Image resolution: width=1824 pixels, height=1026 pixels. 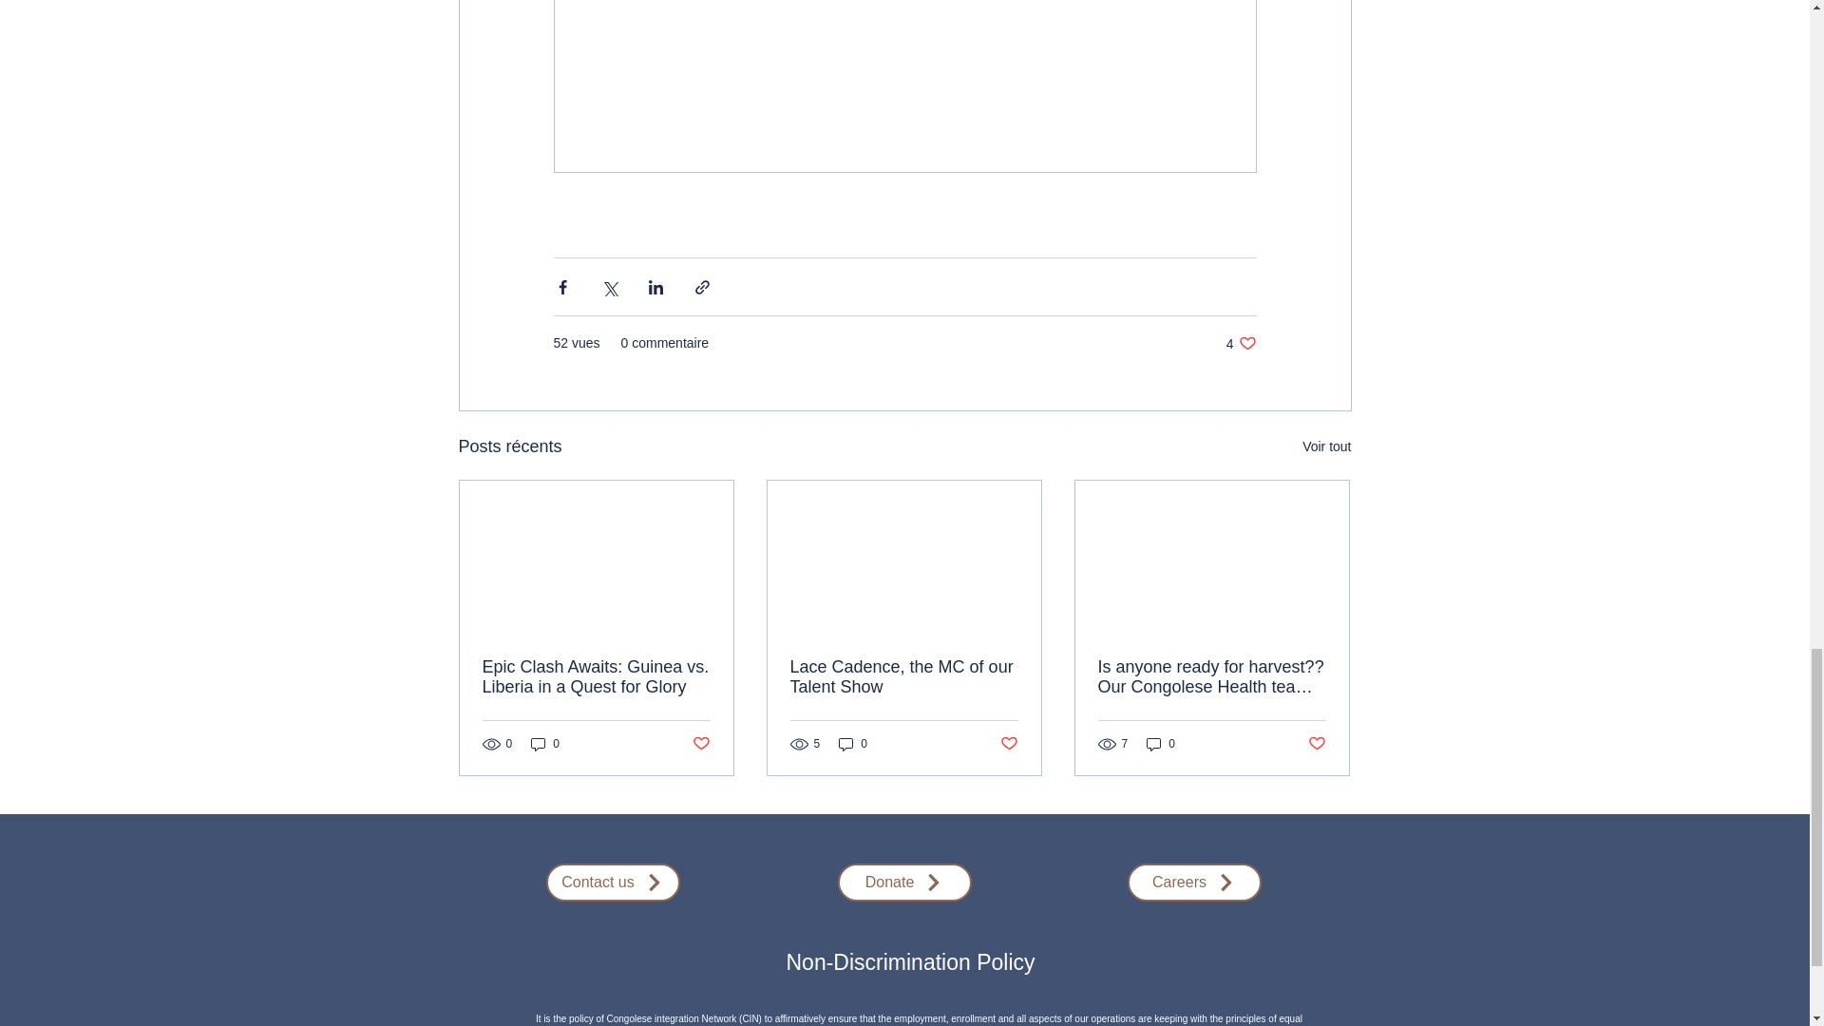 I want to click on Lace Cadence, the MC of our Talent Show, so click(x=903, y=677).